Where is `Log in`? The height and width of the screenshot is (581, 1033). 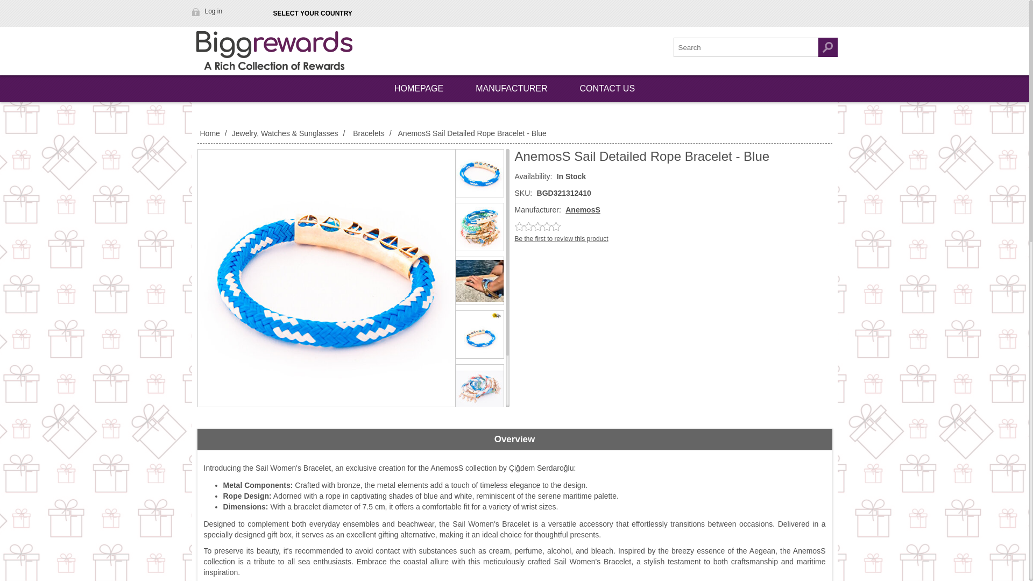 Log in is located at coordinates (208, 11).